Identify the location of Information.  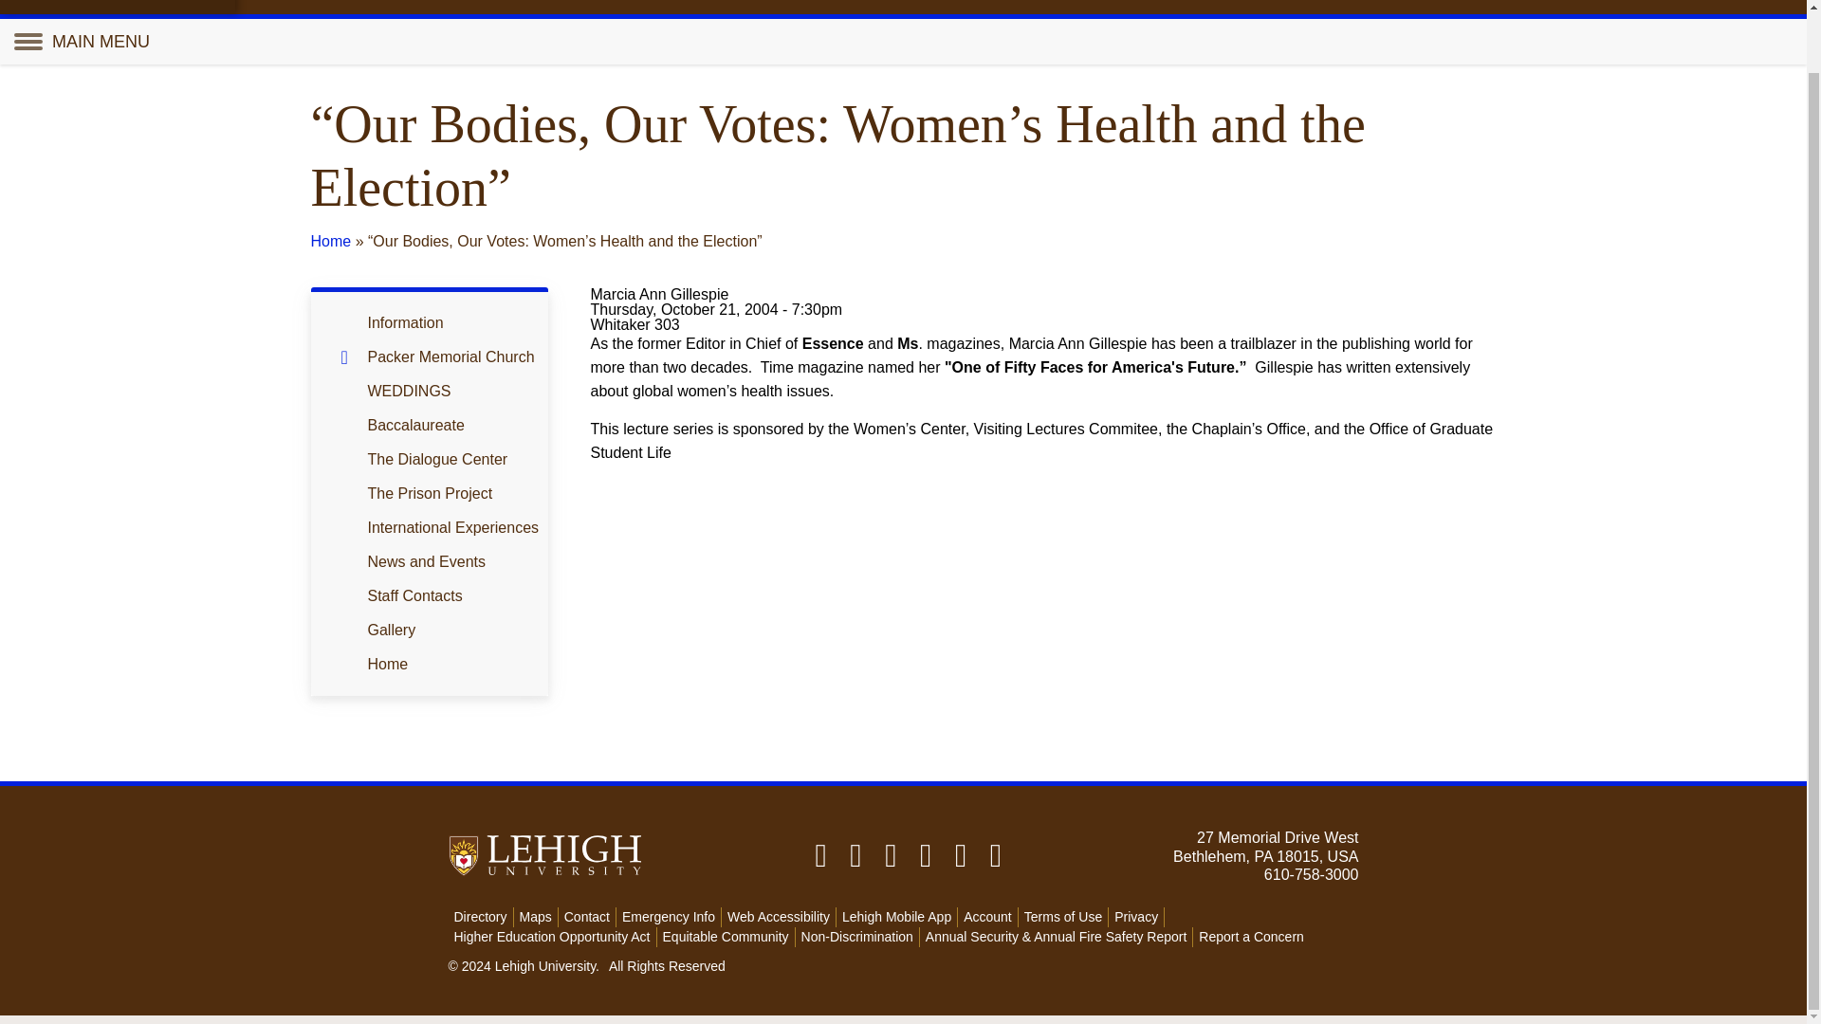
(453, 322).